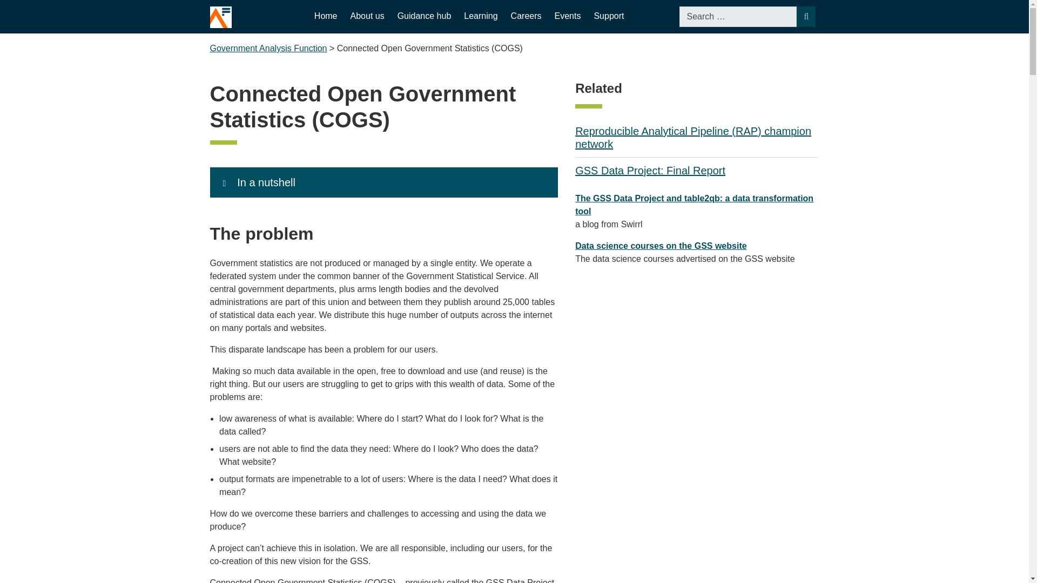 The height and width of the screenshot is (583, 1037). Describe the element at coordinates (661, 246) in the screenshot. I see `Data science courses on the GSS website` at that location.